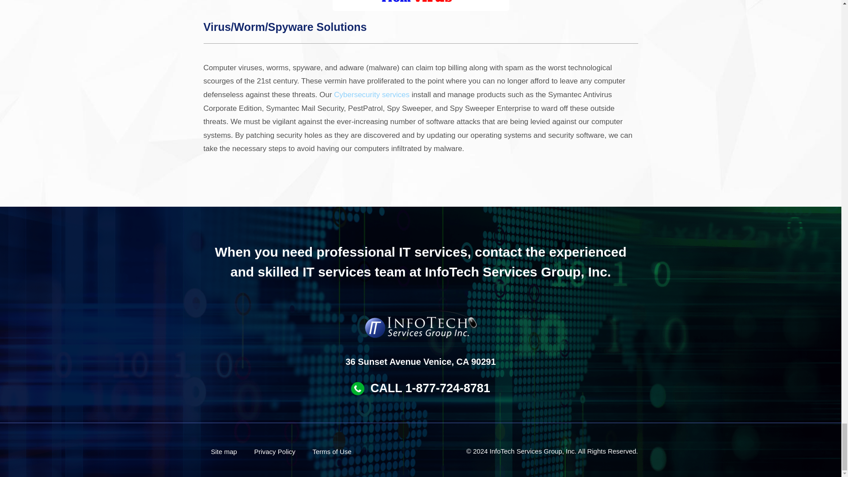 The height and width of the screenshot is (477, 848). What do you see at coordinates (372, 95) in the screenshot?
I see `Cybersecurity services` at bounding box center [372, 95].